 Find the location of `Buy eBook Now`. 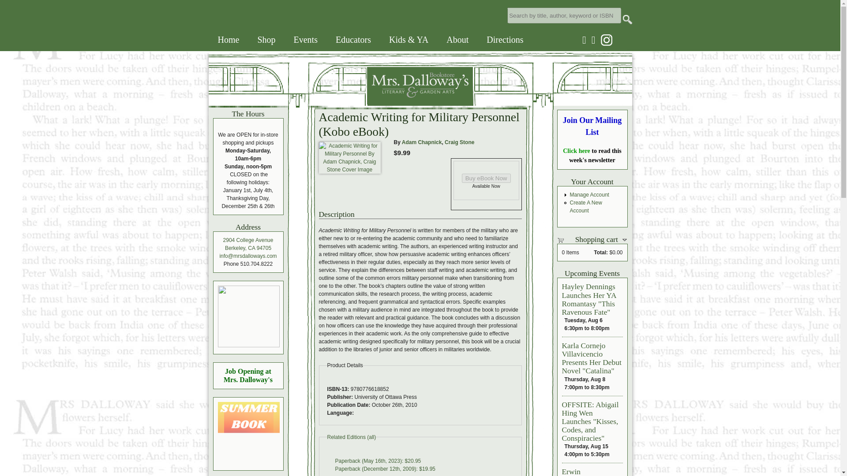

Buy eBook Now is located at coordinates (486, 178).